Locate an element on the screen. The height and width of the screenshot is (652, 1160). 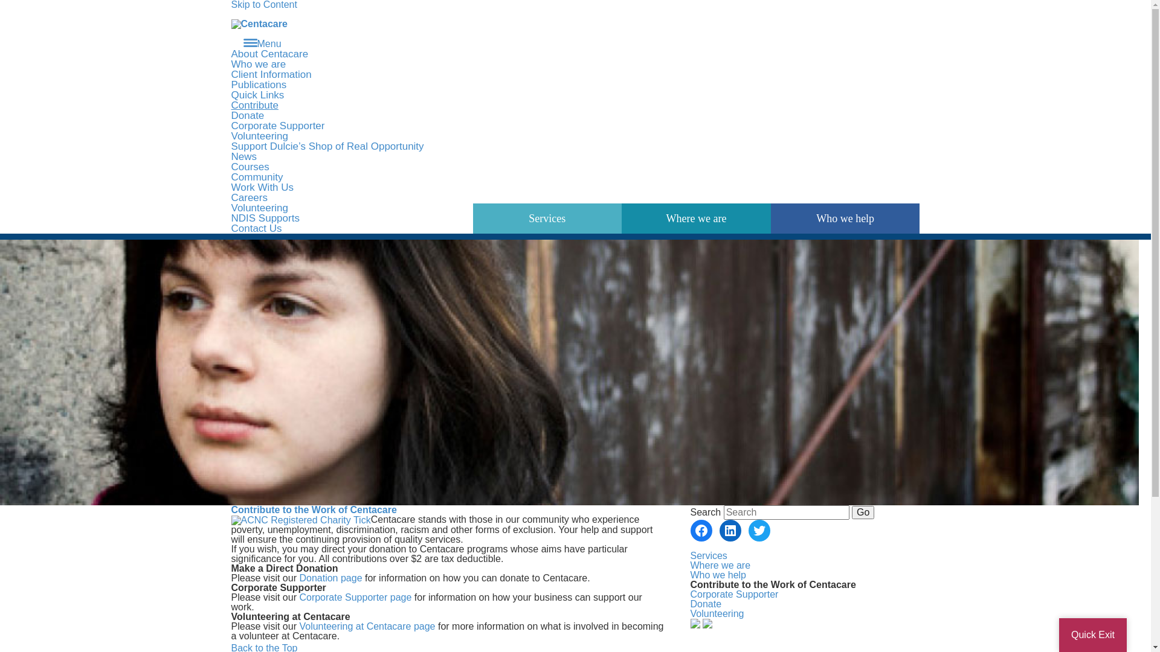
Go is located at coordinates (863, 513).